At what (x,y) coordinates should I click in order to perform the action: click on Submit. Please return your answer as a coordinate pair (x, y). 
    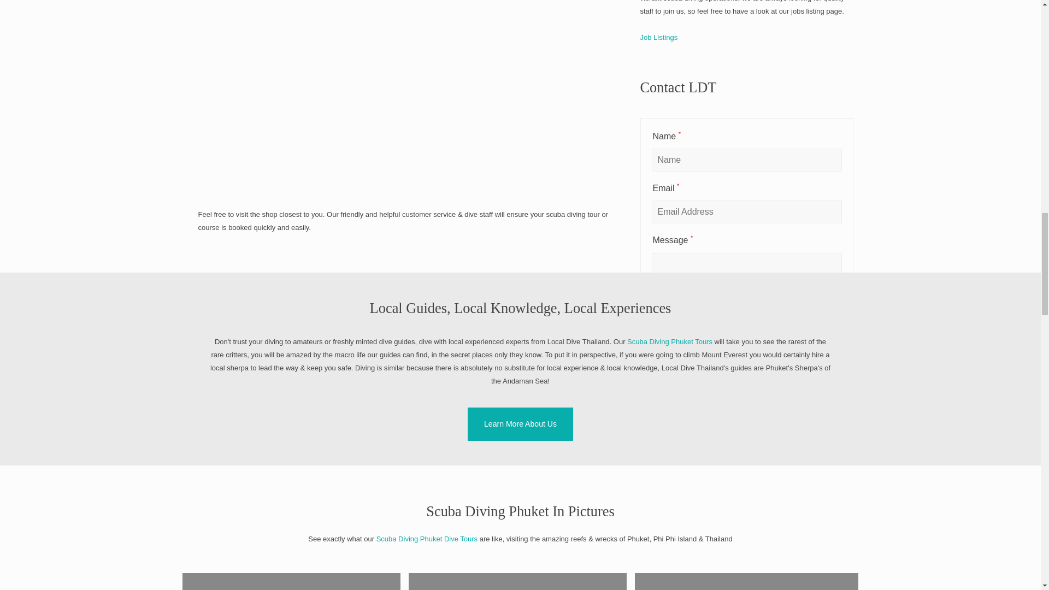
    Looking at the image, I should click on (746, 428).